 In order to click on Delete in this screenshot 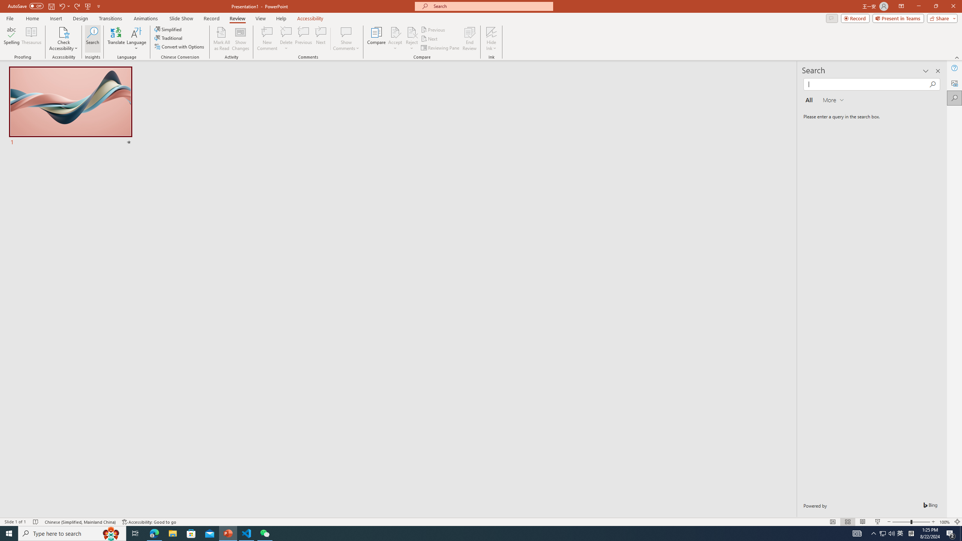, I will do `click(286, 39)`.